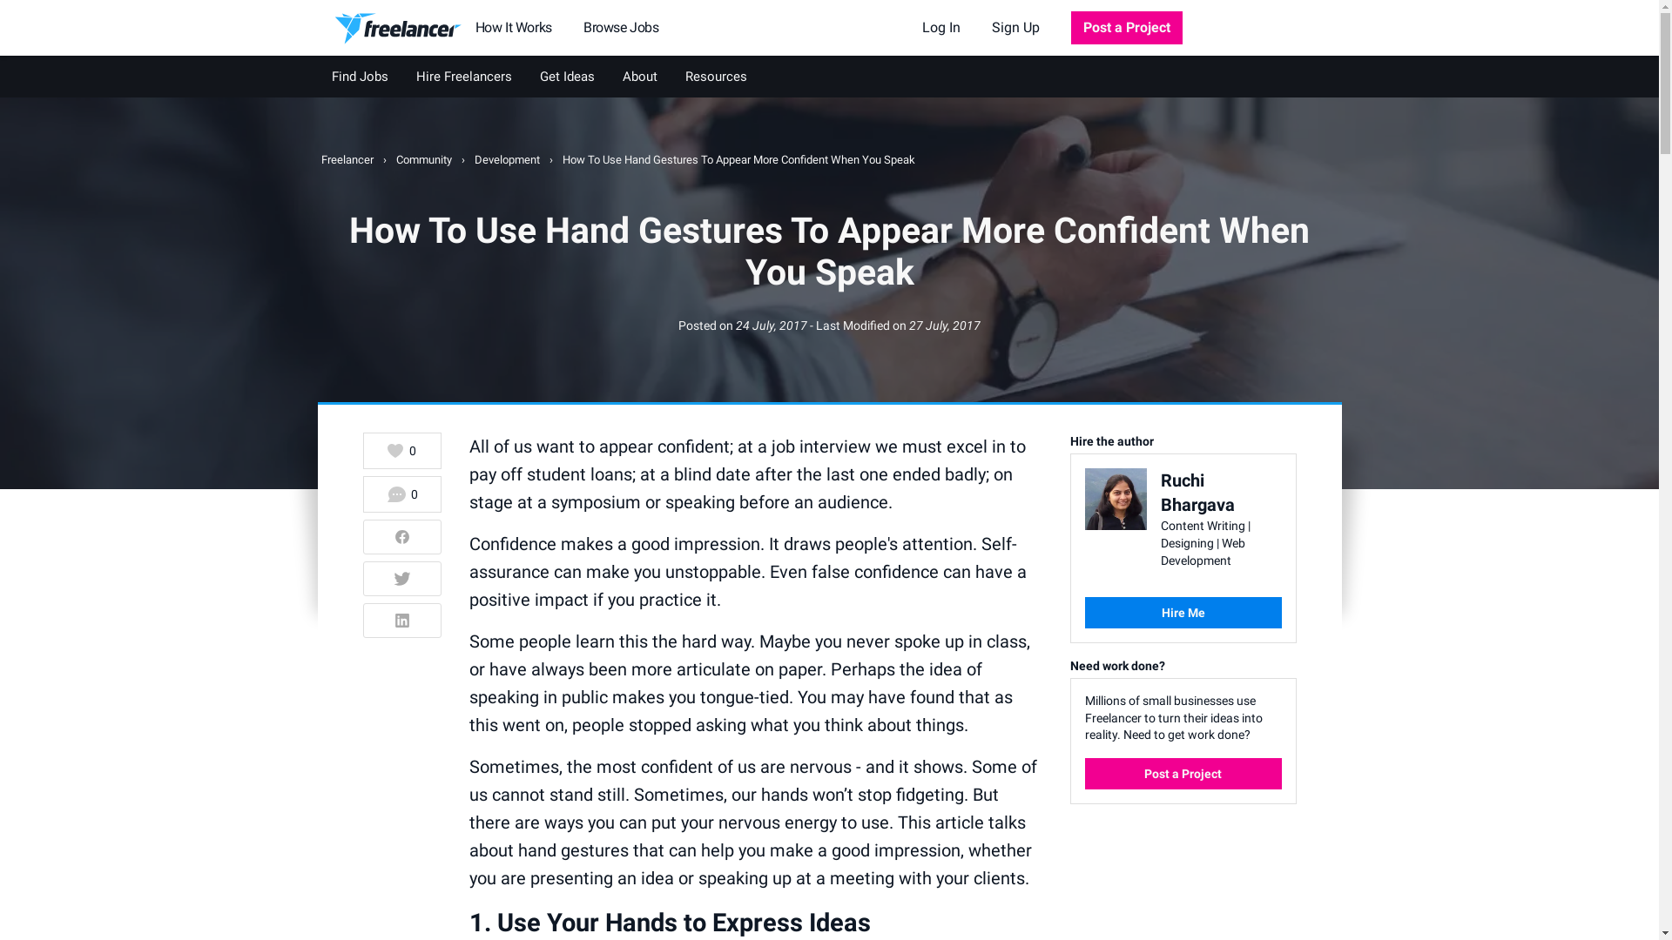  What do you see at coordinates (425, 160) in the screenshot?
I see `Community` at bounding box center [425, 160].